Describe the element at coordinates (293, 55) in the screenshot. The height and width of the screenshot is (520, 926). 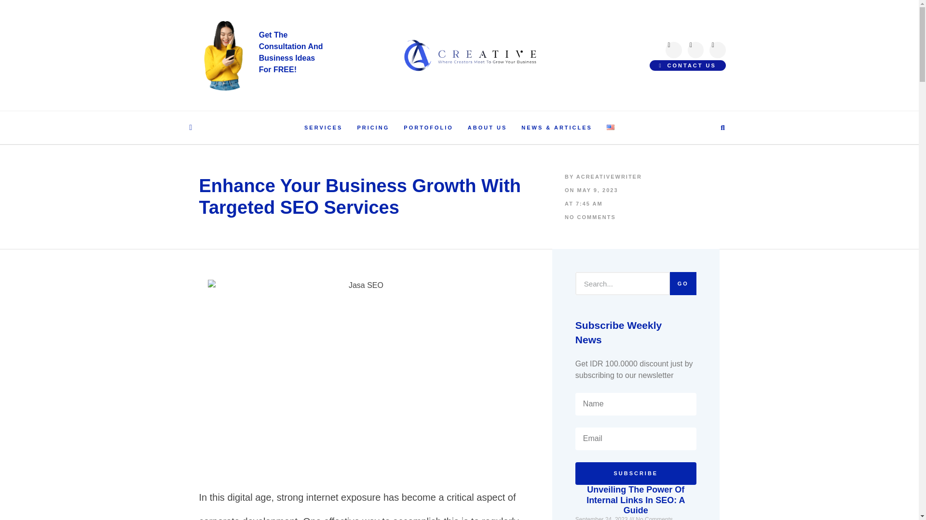
I see `GO` at that location.